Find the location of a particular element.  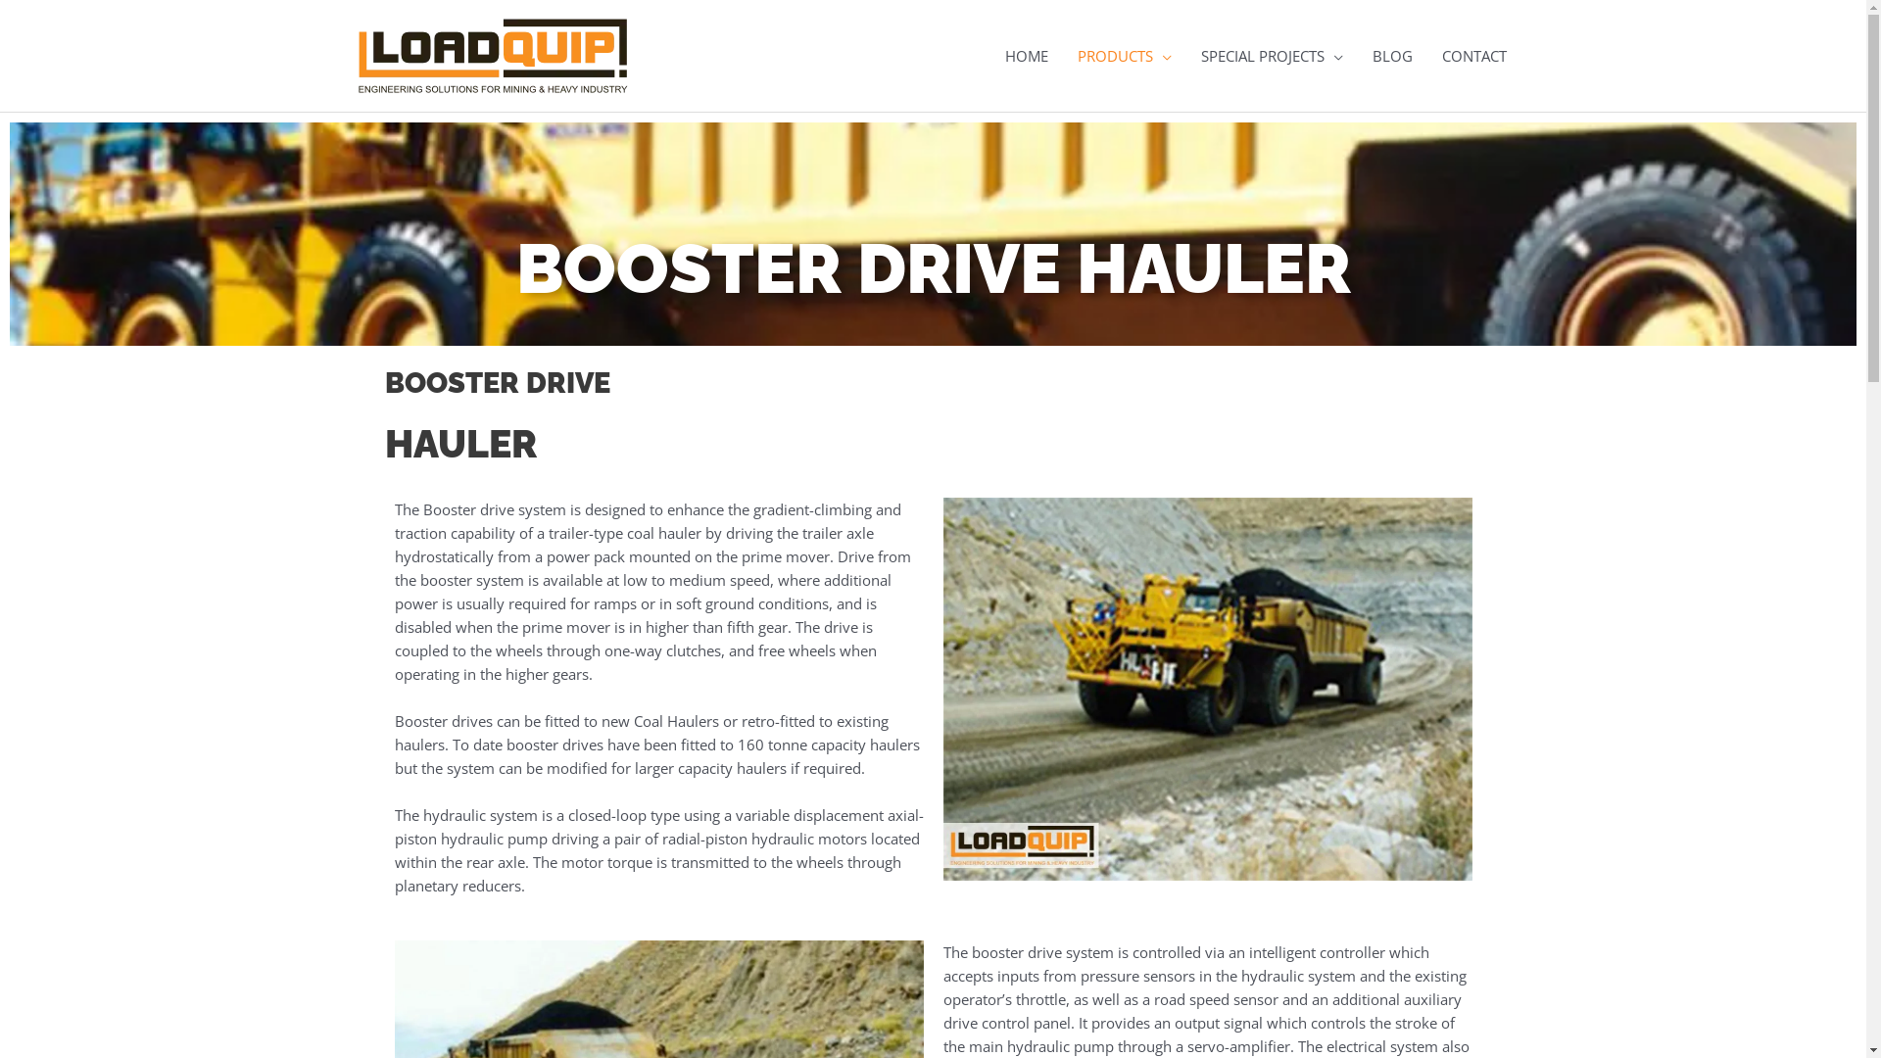

PRODUCTS is located at coordinates (1124, 56).